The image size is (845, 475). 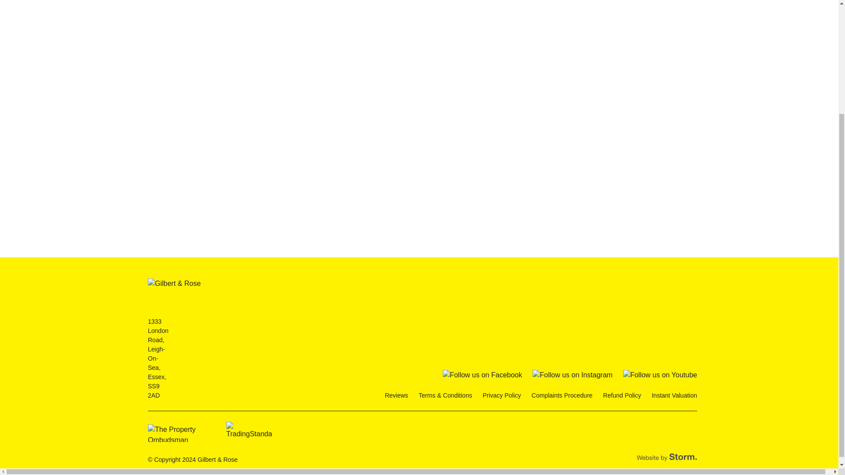 What do you see at coordinates (674, 395) in the screenshot?
I see `Instant Valuation` at bounding box center [674, 395].